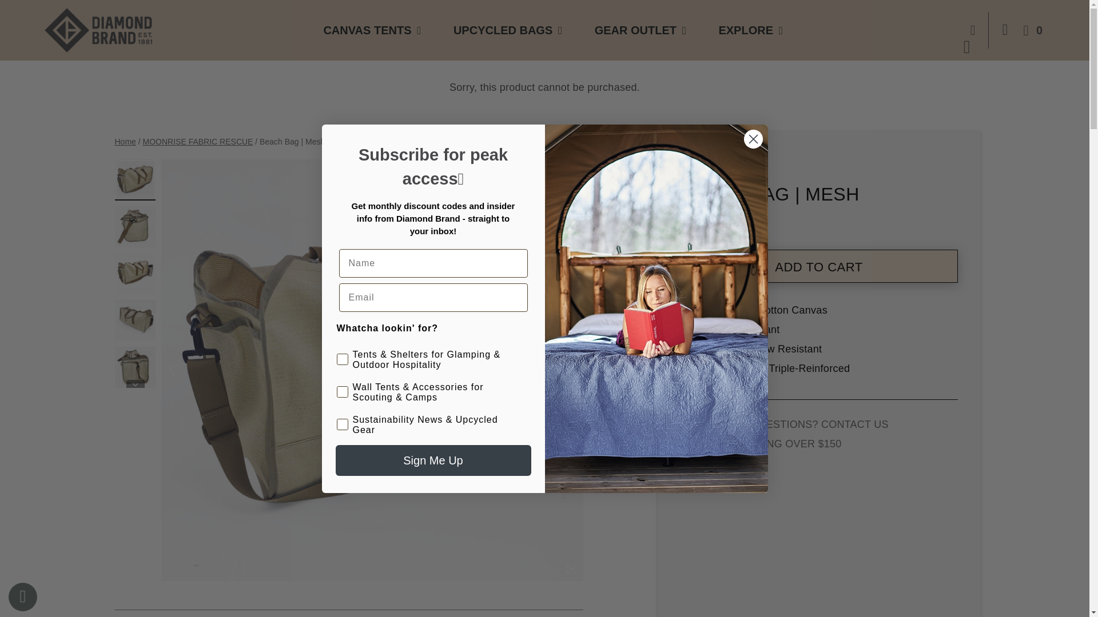 The height and width of the screenshot is (617, 1098). I want to click on 1ae9bc48-ef80-5cc1-abee-faec49d387b8.jpg, so click(135, 273).